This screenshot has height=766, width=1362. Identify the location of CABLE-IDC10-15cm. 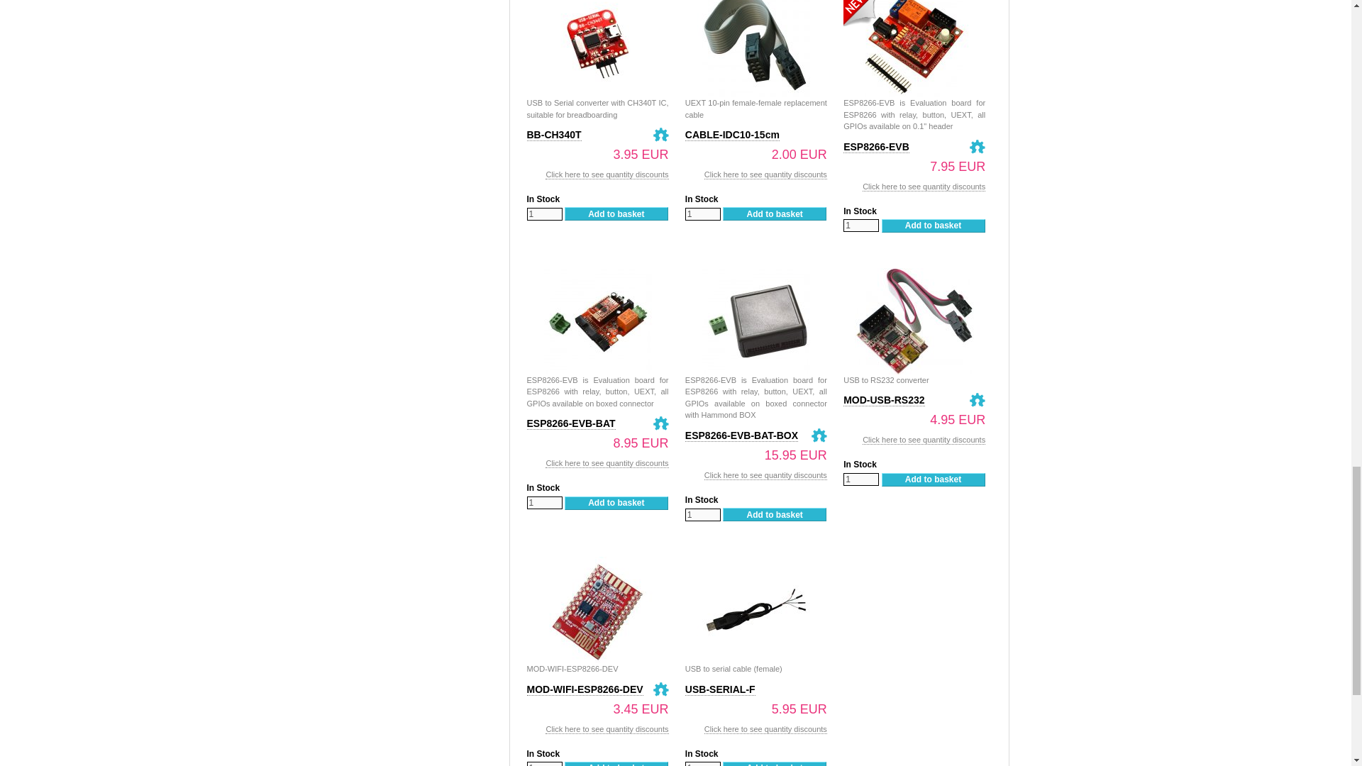
(732, 135).